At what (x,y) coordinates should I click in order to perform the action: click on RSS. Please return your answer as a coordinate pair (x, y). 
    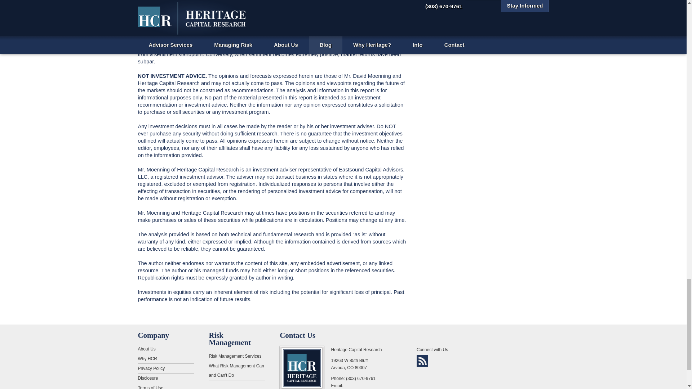
    Looking at the image, I should click on (422, 361).